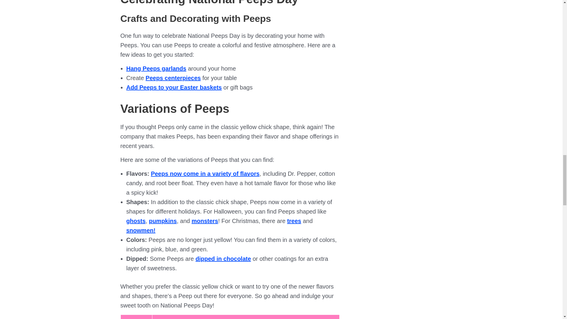  Describe the element at coordinates (294, 221) in the screenshot. I see `trees` at that location.